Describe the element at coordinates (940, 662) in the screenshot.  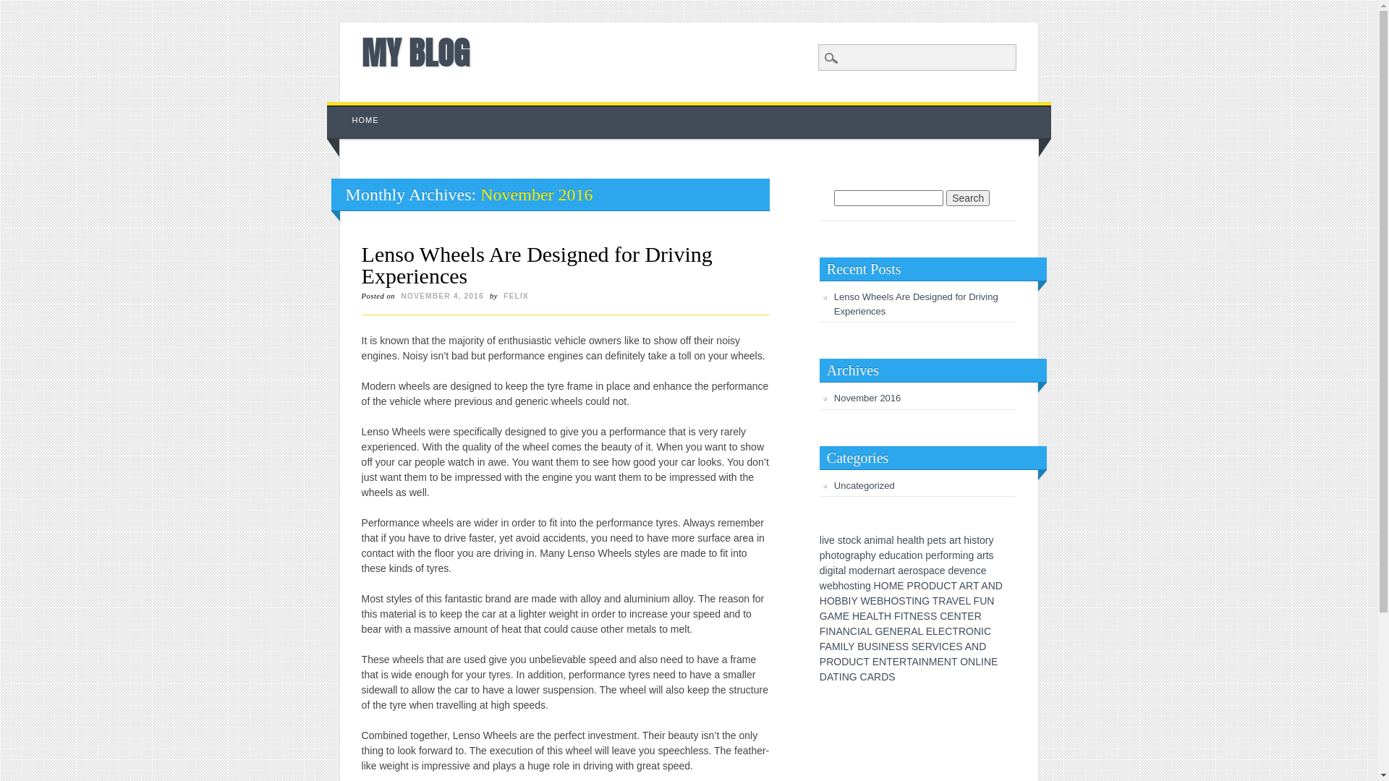
I see `E` at that location.